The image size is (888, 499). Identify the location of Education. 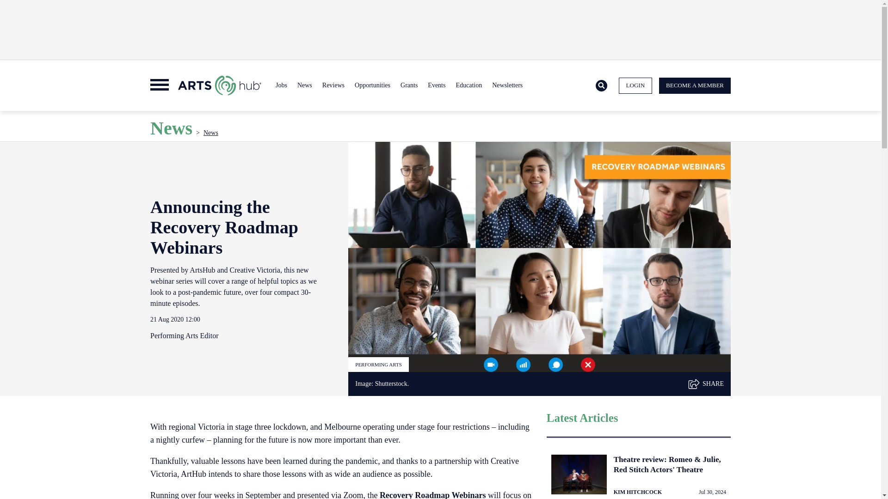
(468, 85).